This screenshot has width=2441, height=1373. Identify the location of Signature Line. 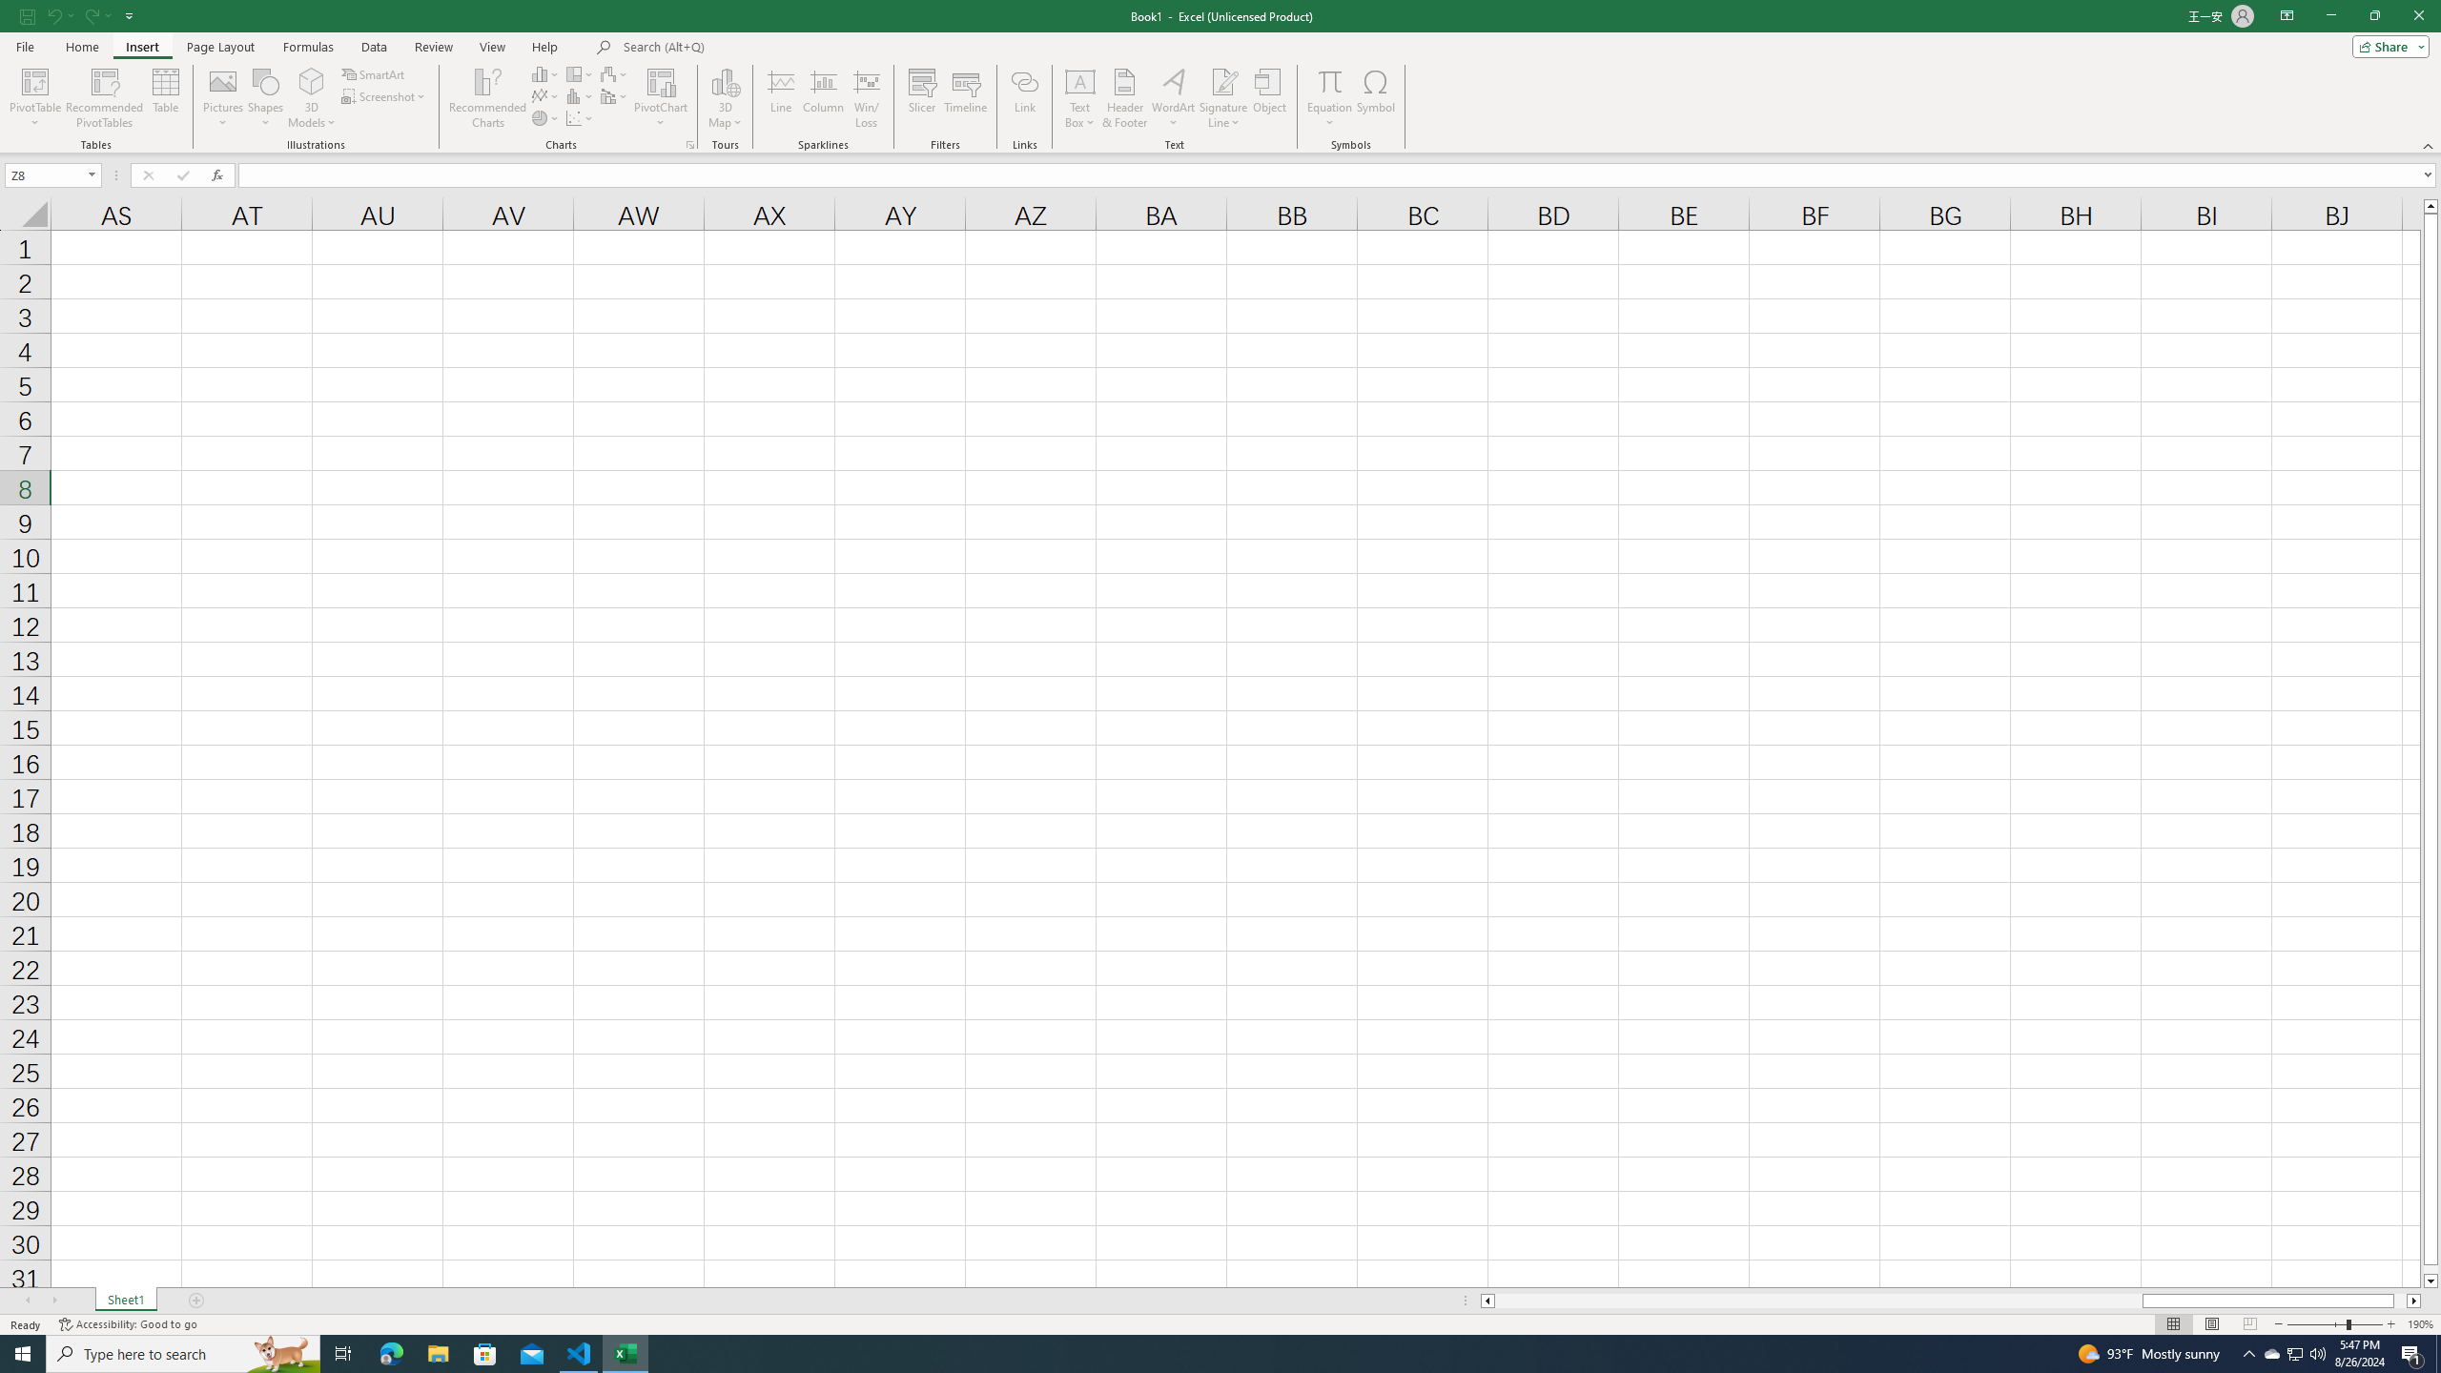
(1223, 98).